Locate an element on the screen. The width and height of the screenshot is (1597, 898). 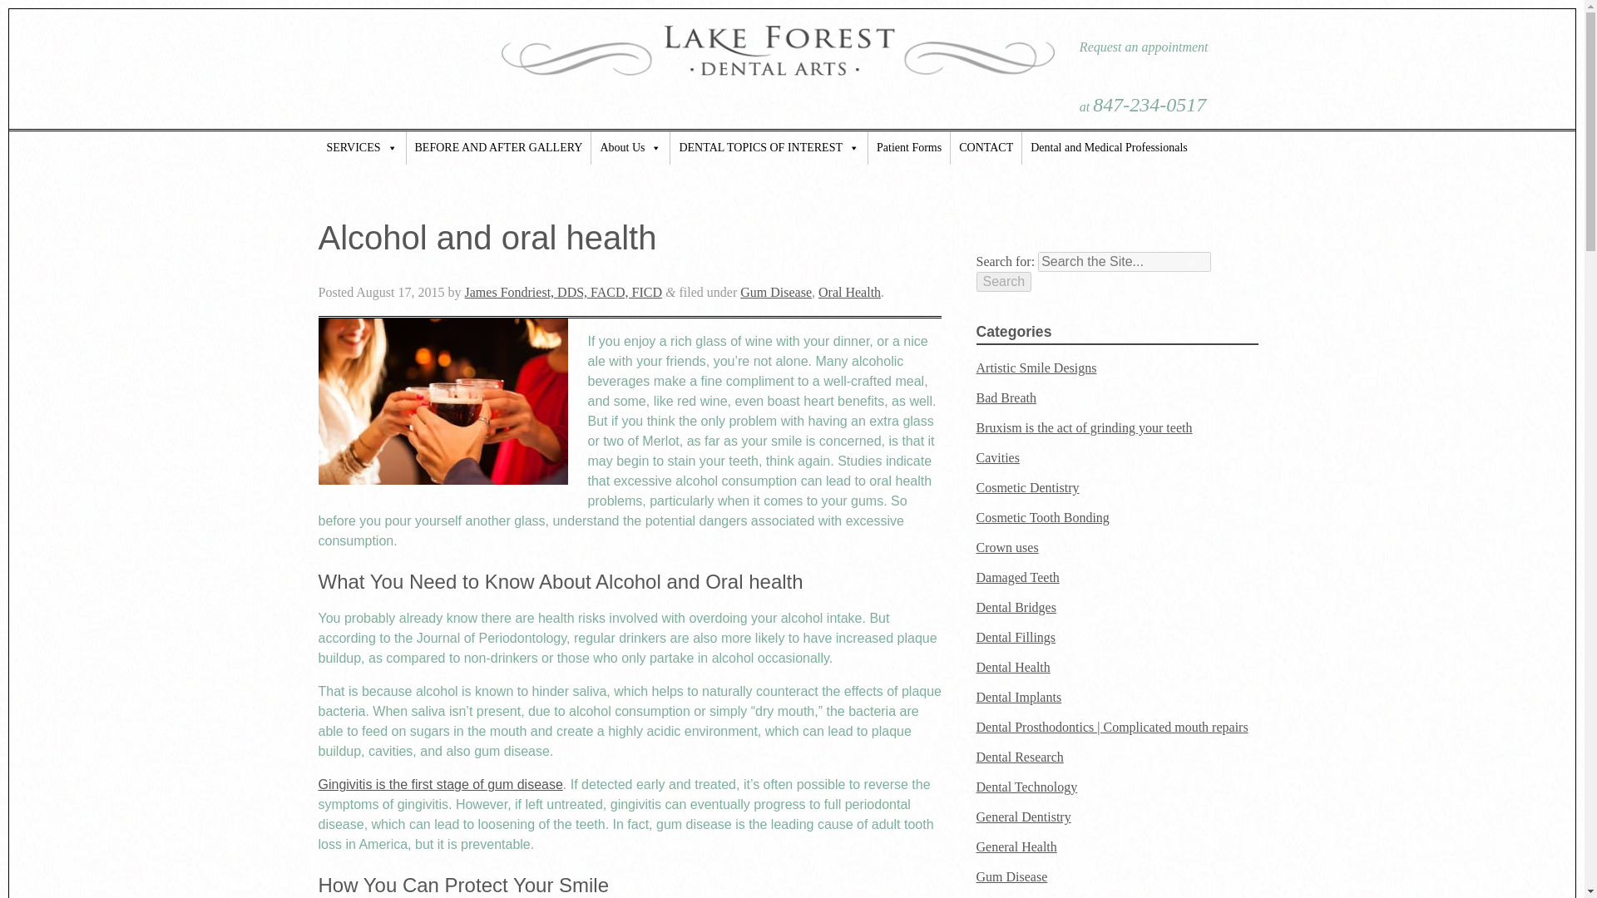
SERVICES is located at coordinates (361, 147).